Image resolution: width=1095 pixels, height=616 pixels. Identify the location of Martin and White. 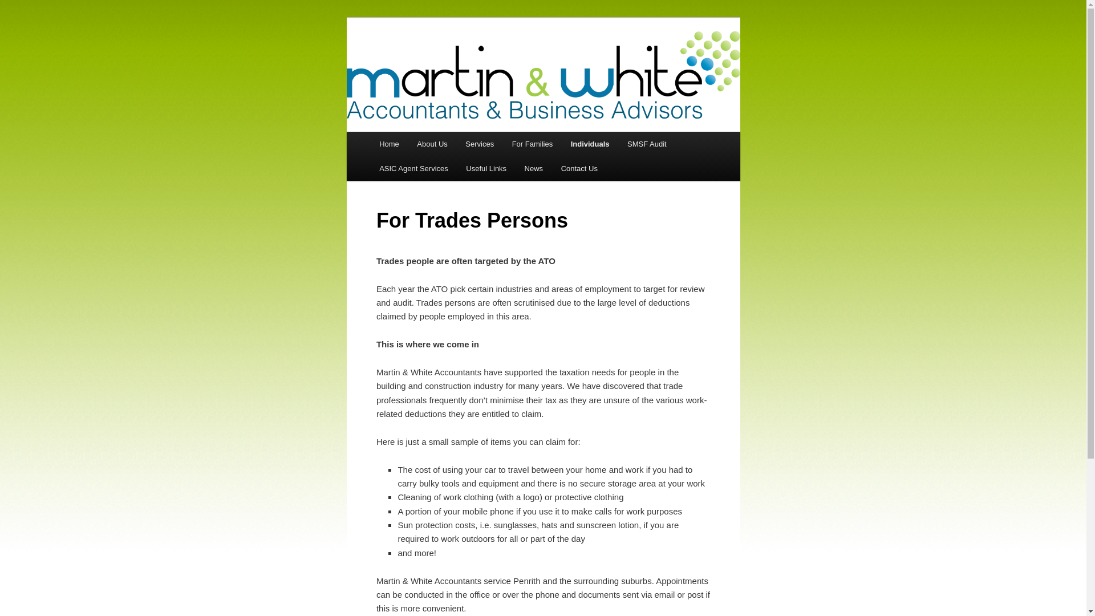
(445, 59).